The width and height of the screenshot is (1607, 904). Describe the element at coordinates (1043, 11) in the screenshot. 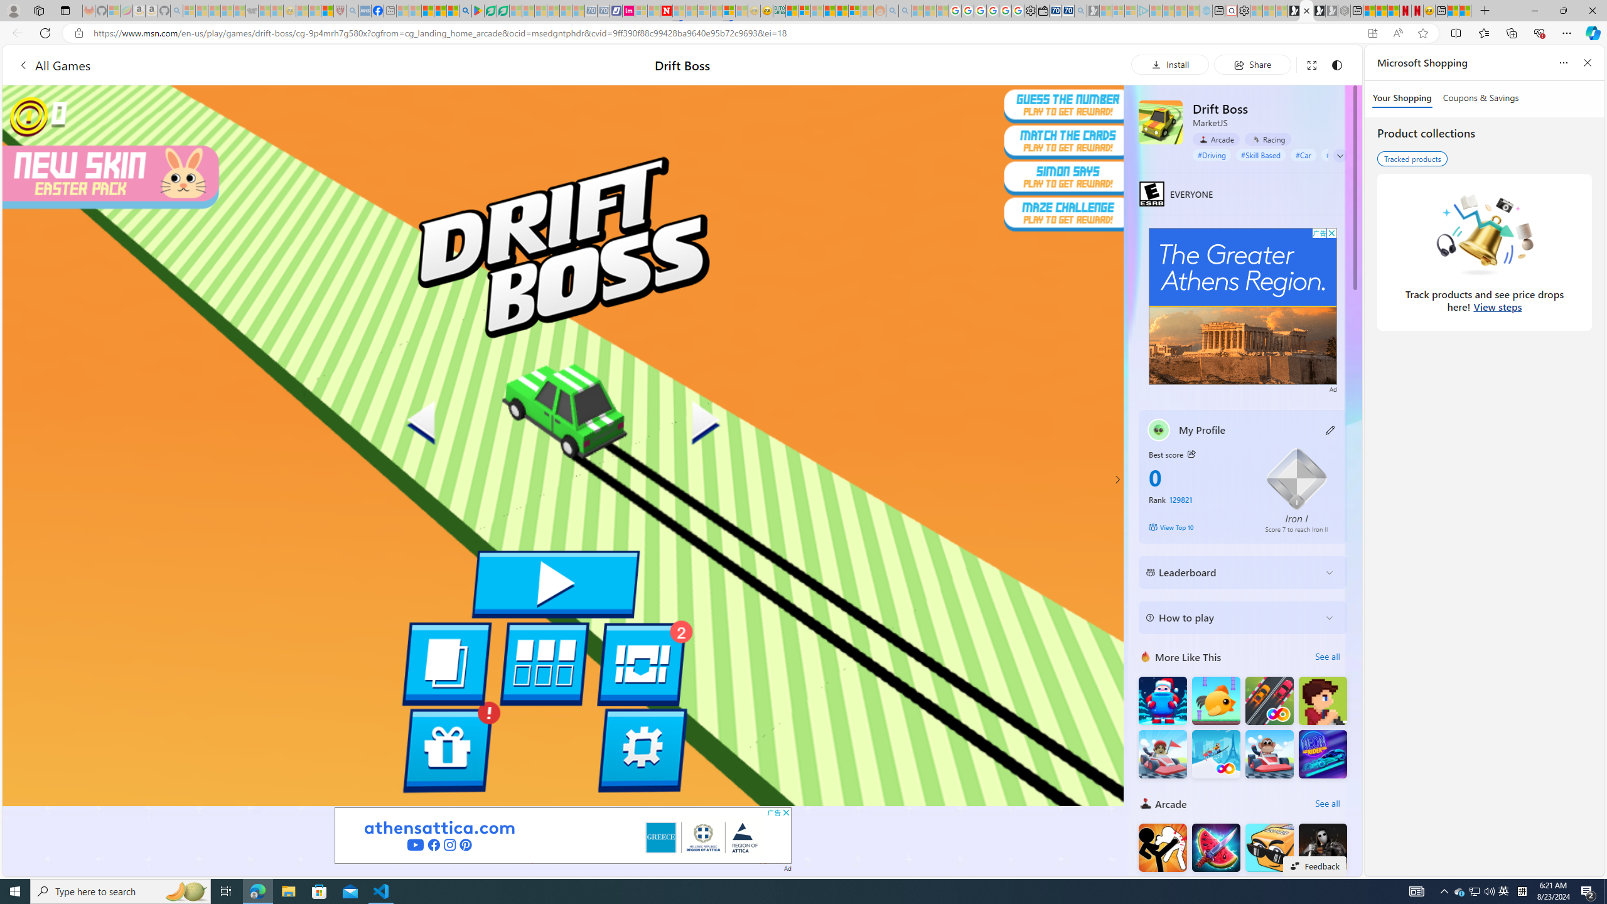

I see `Wallet` at that location.